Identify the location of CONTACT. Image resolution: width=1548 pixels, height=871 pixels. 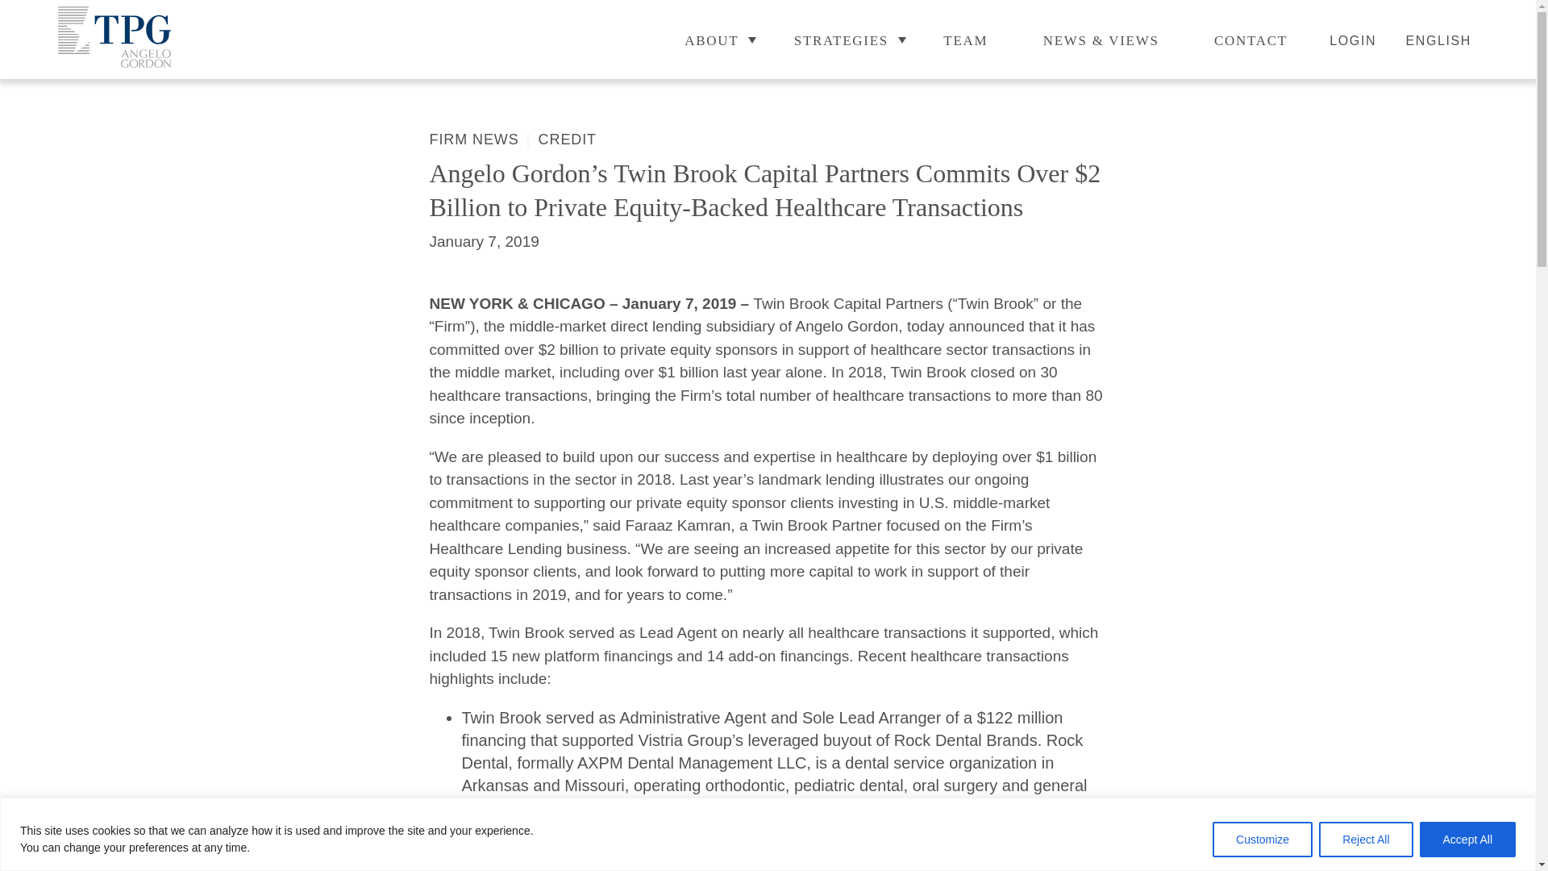
(1250, 40).